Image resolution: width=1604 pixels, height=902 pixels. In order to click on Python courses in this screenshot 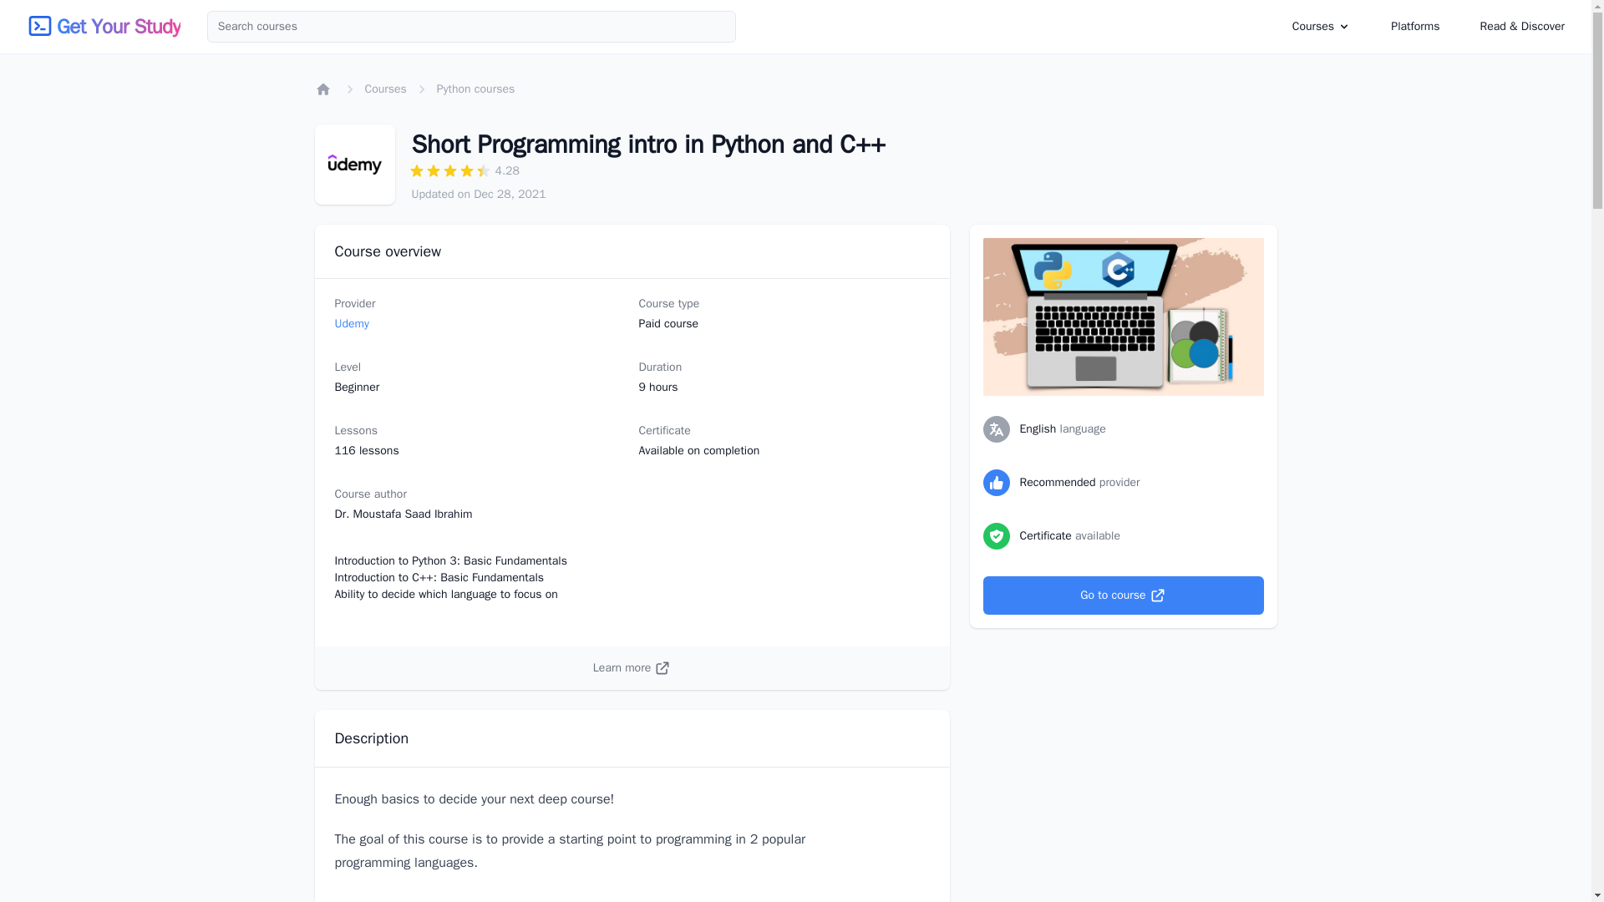, I will do `click(475, 89)`.